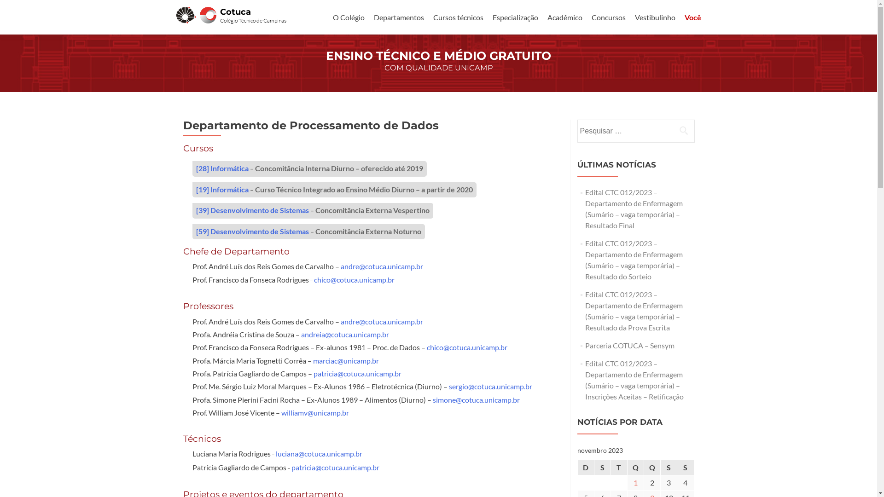  I want to click on patricia@cotuca.unicamp.br, so click(335, 468).